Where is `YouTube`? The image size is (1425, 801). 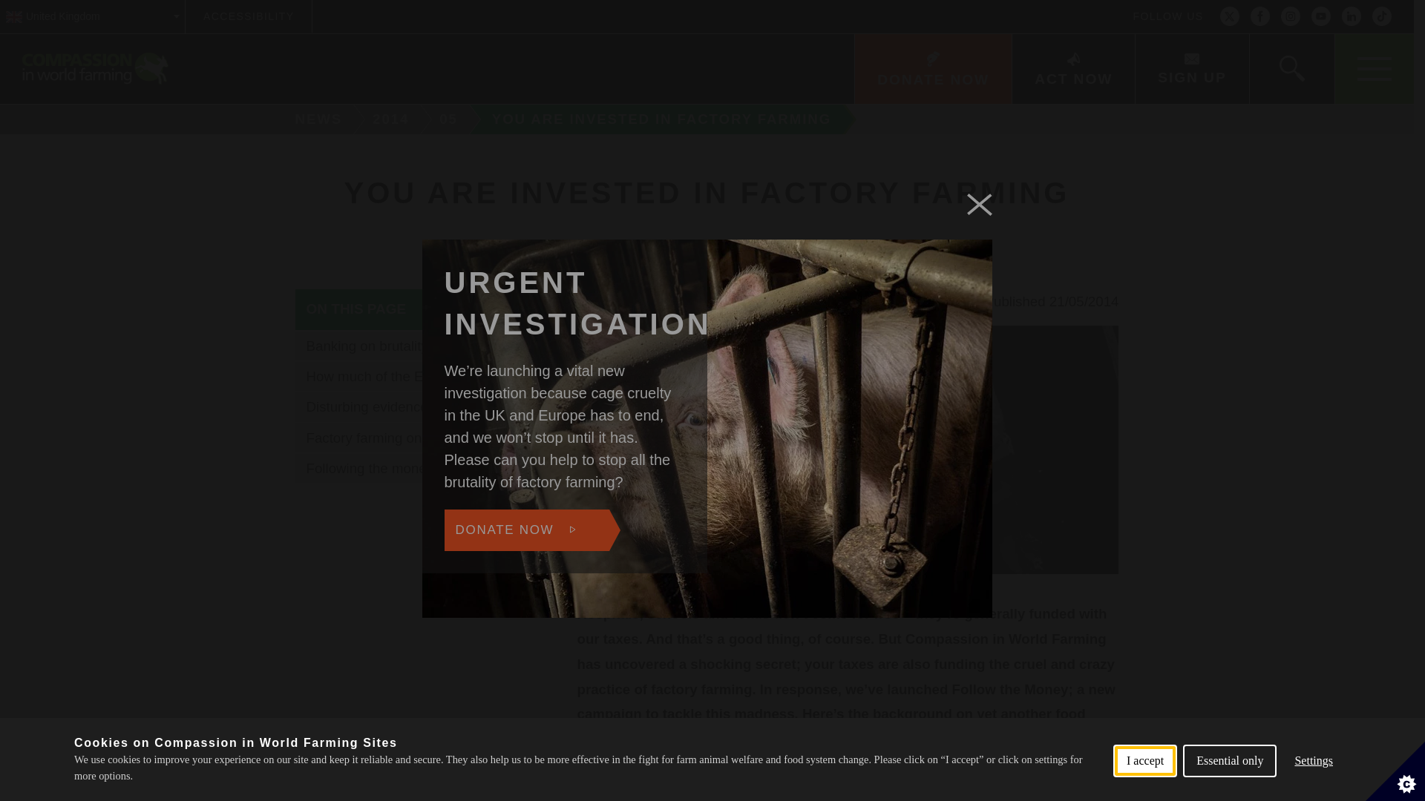
YouTube is located at coordinates (1321, 16).